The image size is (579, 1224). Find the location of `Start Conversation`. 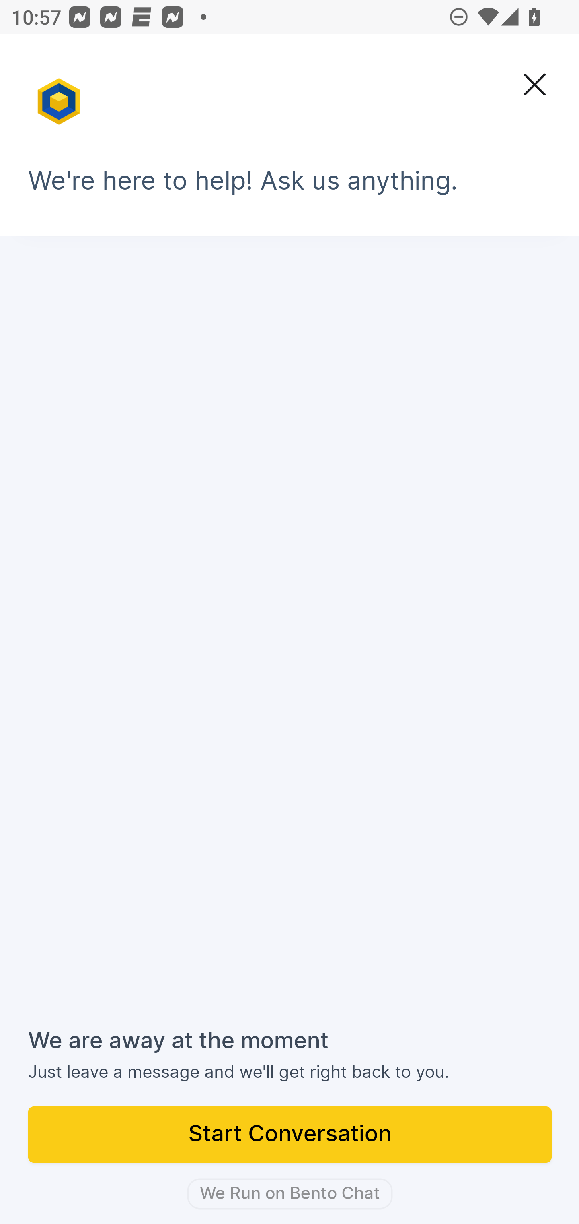

Start Conversation is located at coordinates (290, 1135).